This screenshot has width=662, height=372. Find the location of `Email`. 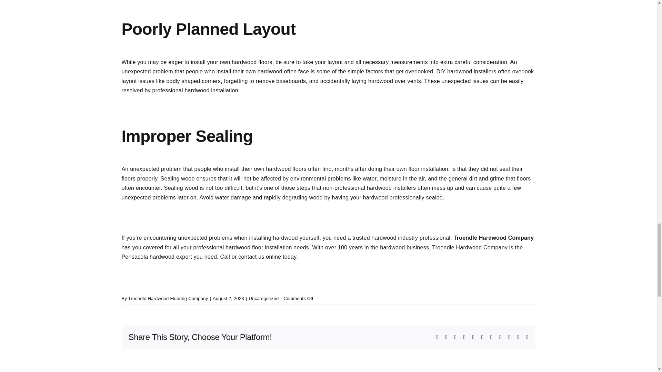

Email is located at coordinates (527, 337).